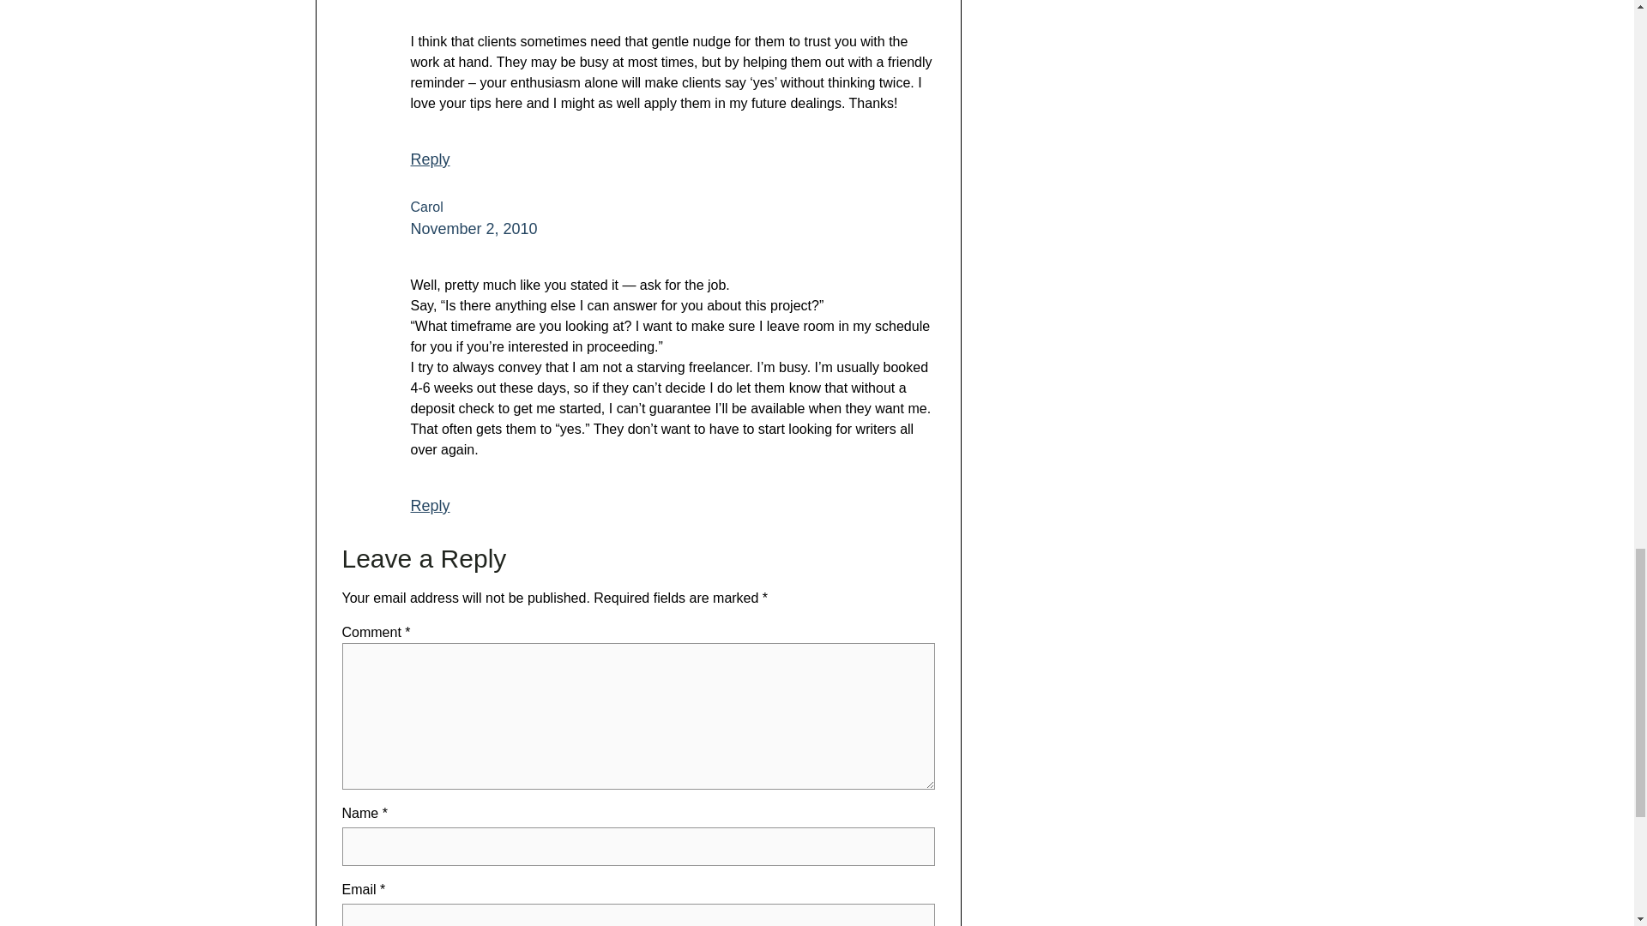 This screenshot has height=926, width=1647. Describe the element at coordinates (474, 228) in the screenshot. I see `November 2, 2010` at that location.